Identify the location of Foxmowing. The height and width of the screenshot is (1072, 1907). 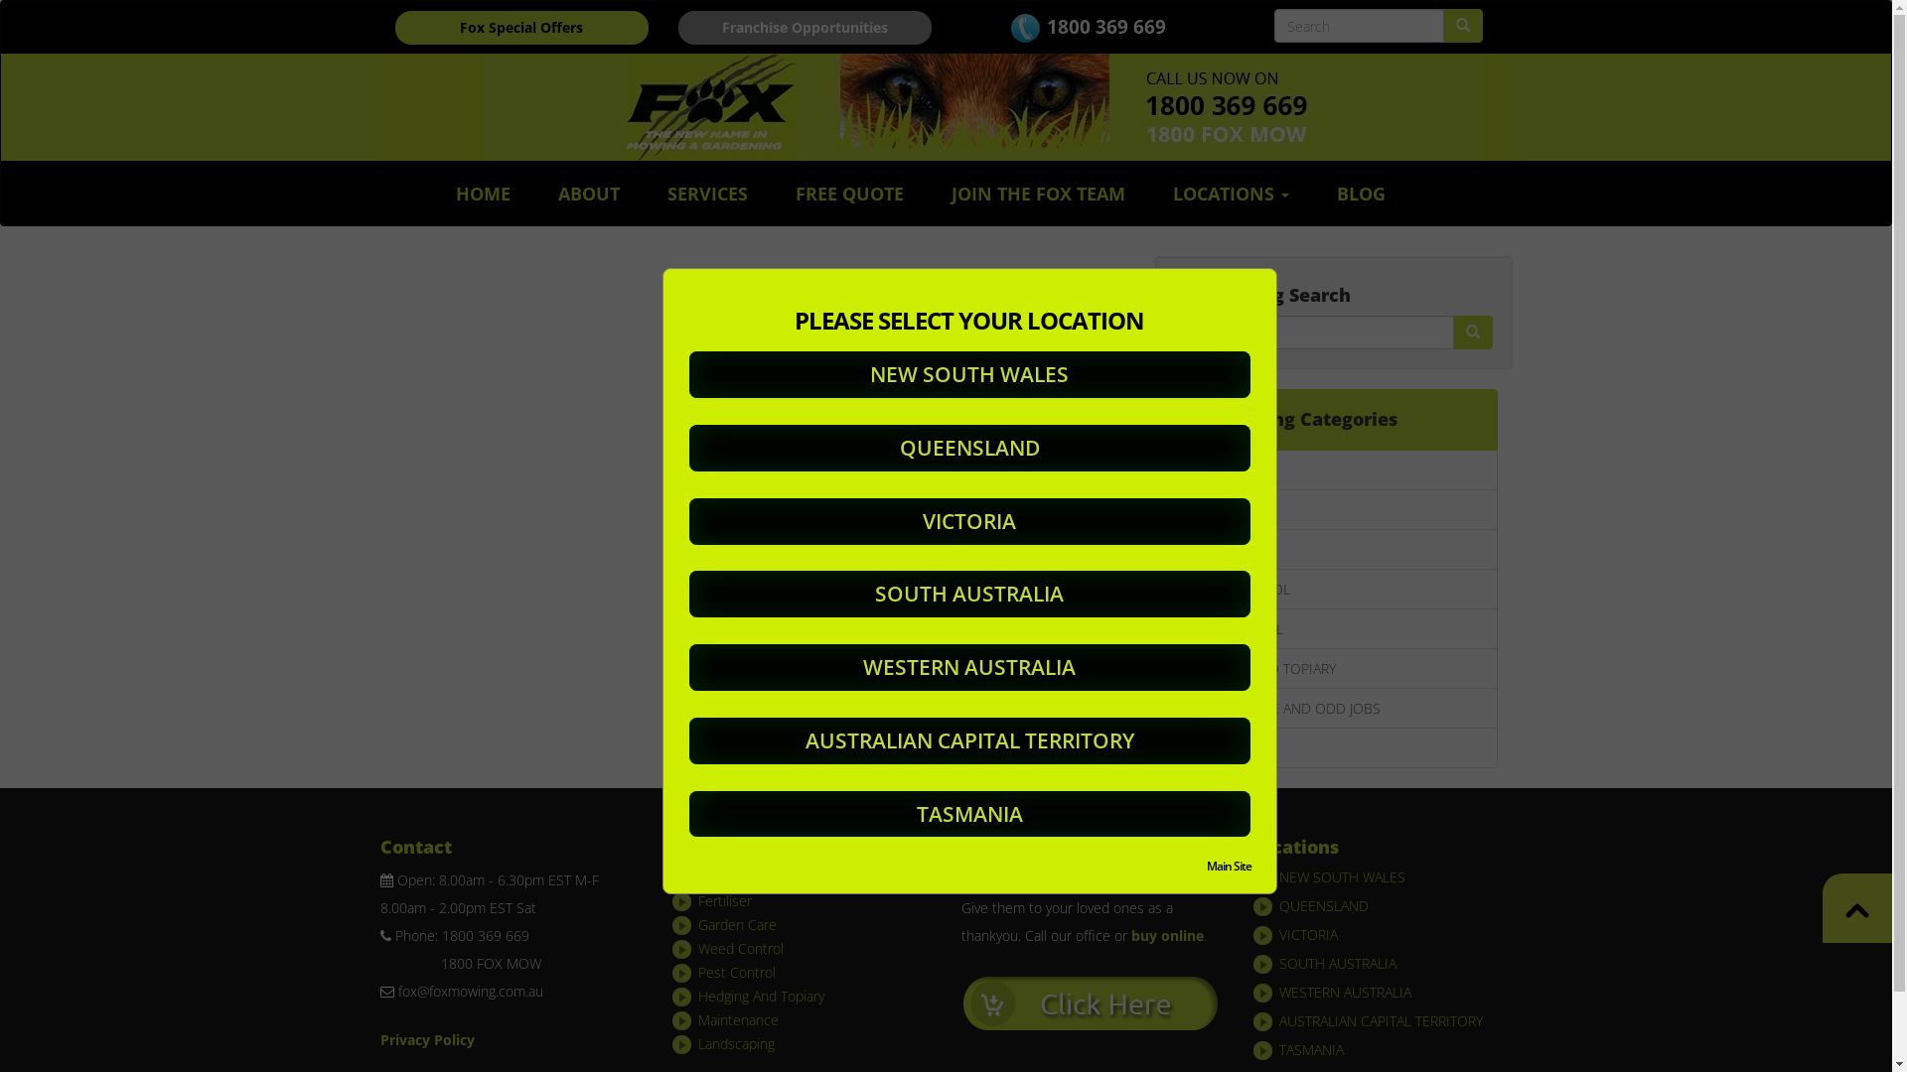
(1857, 908).